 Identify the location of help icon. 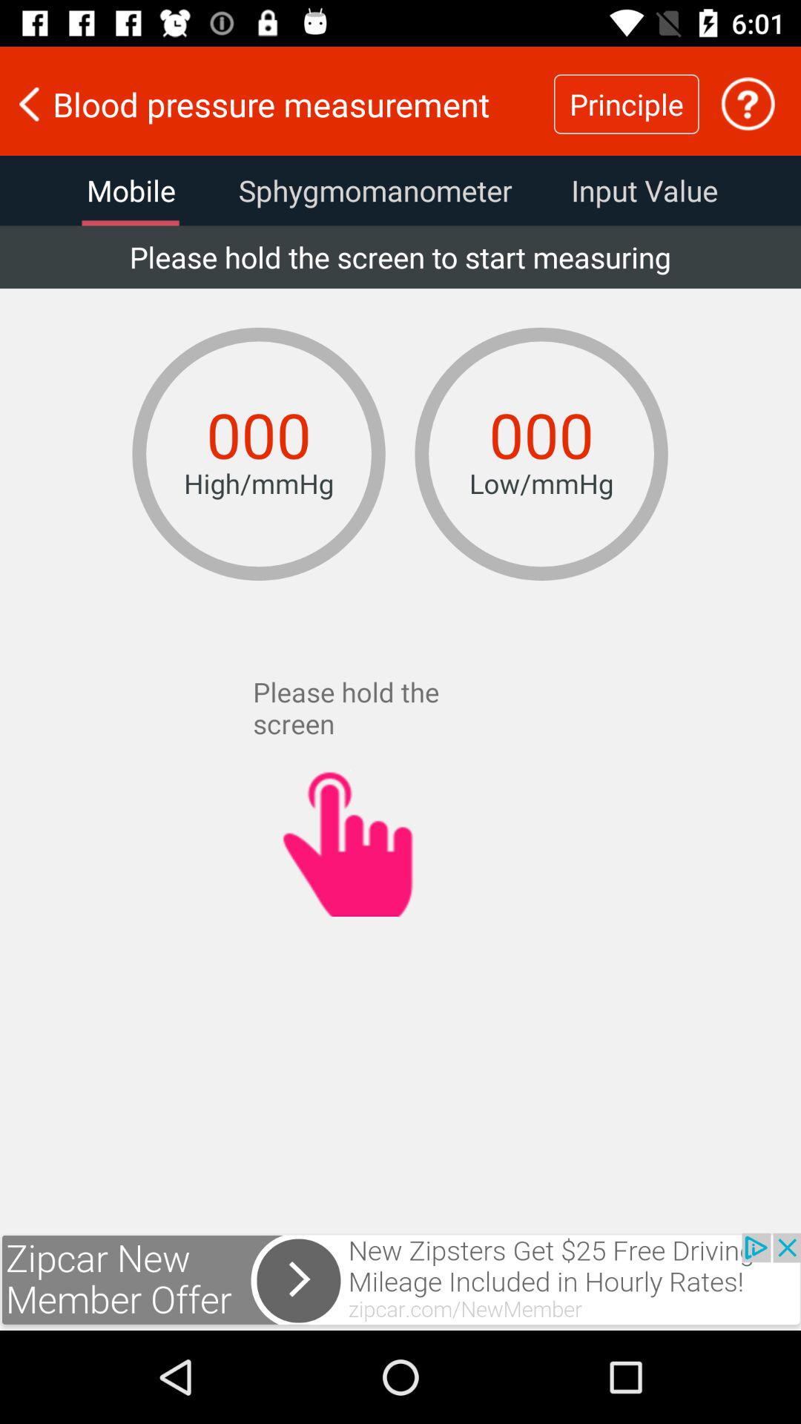
(748, 104).